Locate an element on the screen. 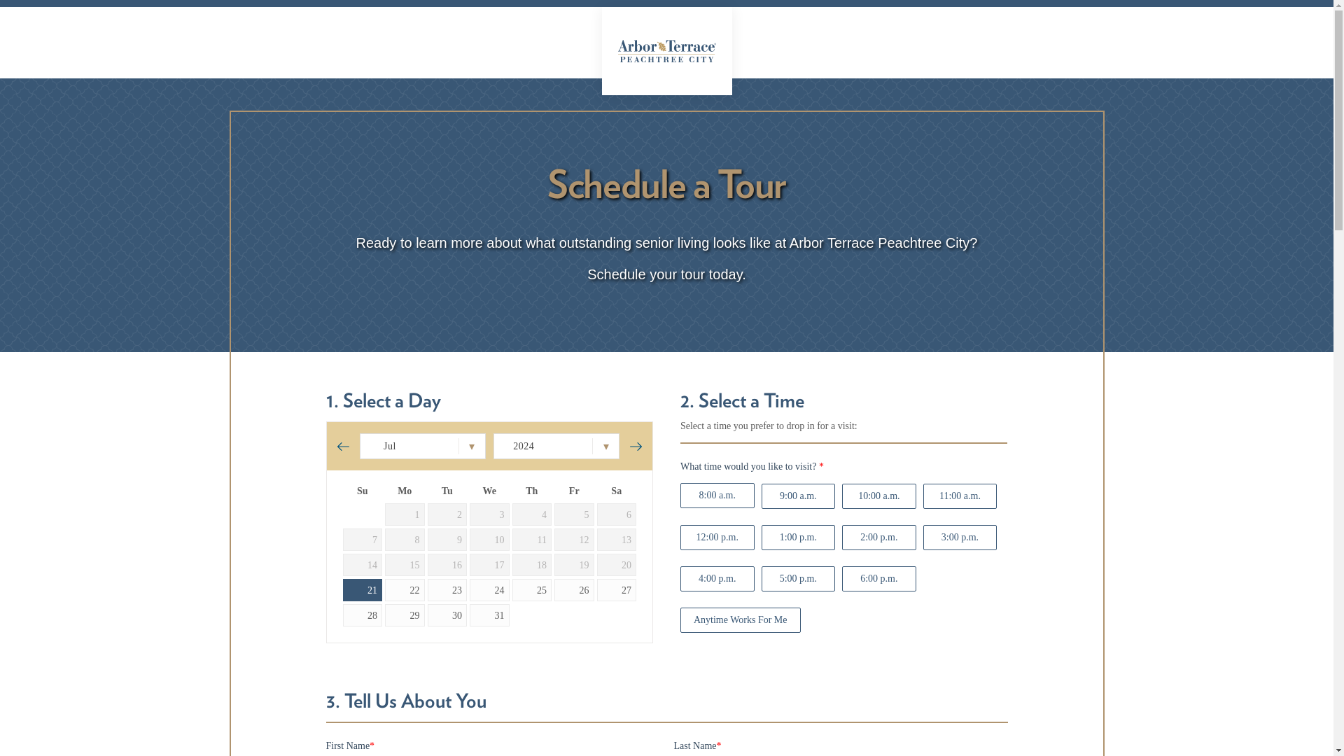  Thursday is located at coordinates (531, 491).